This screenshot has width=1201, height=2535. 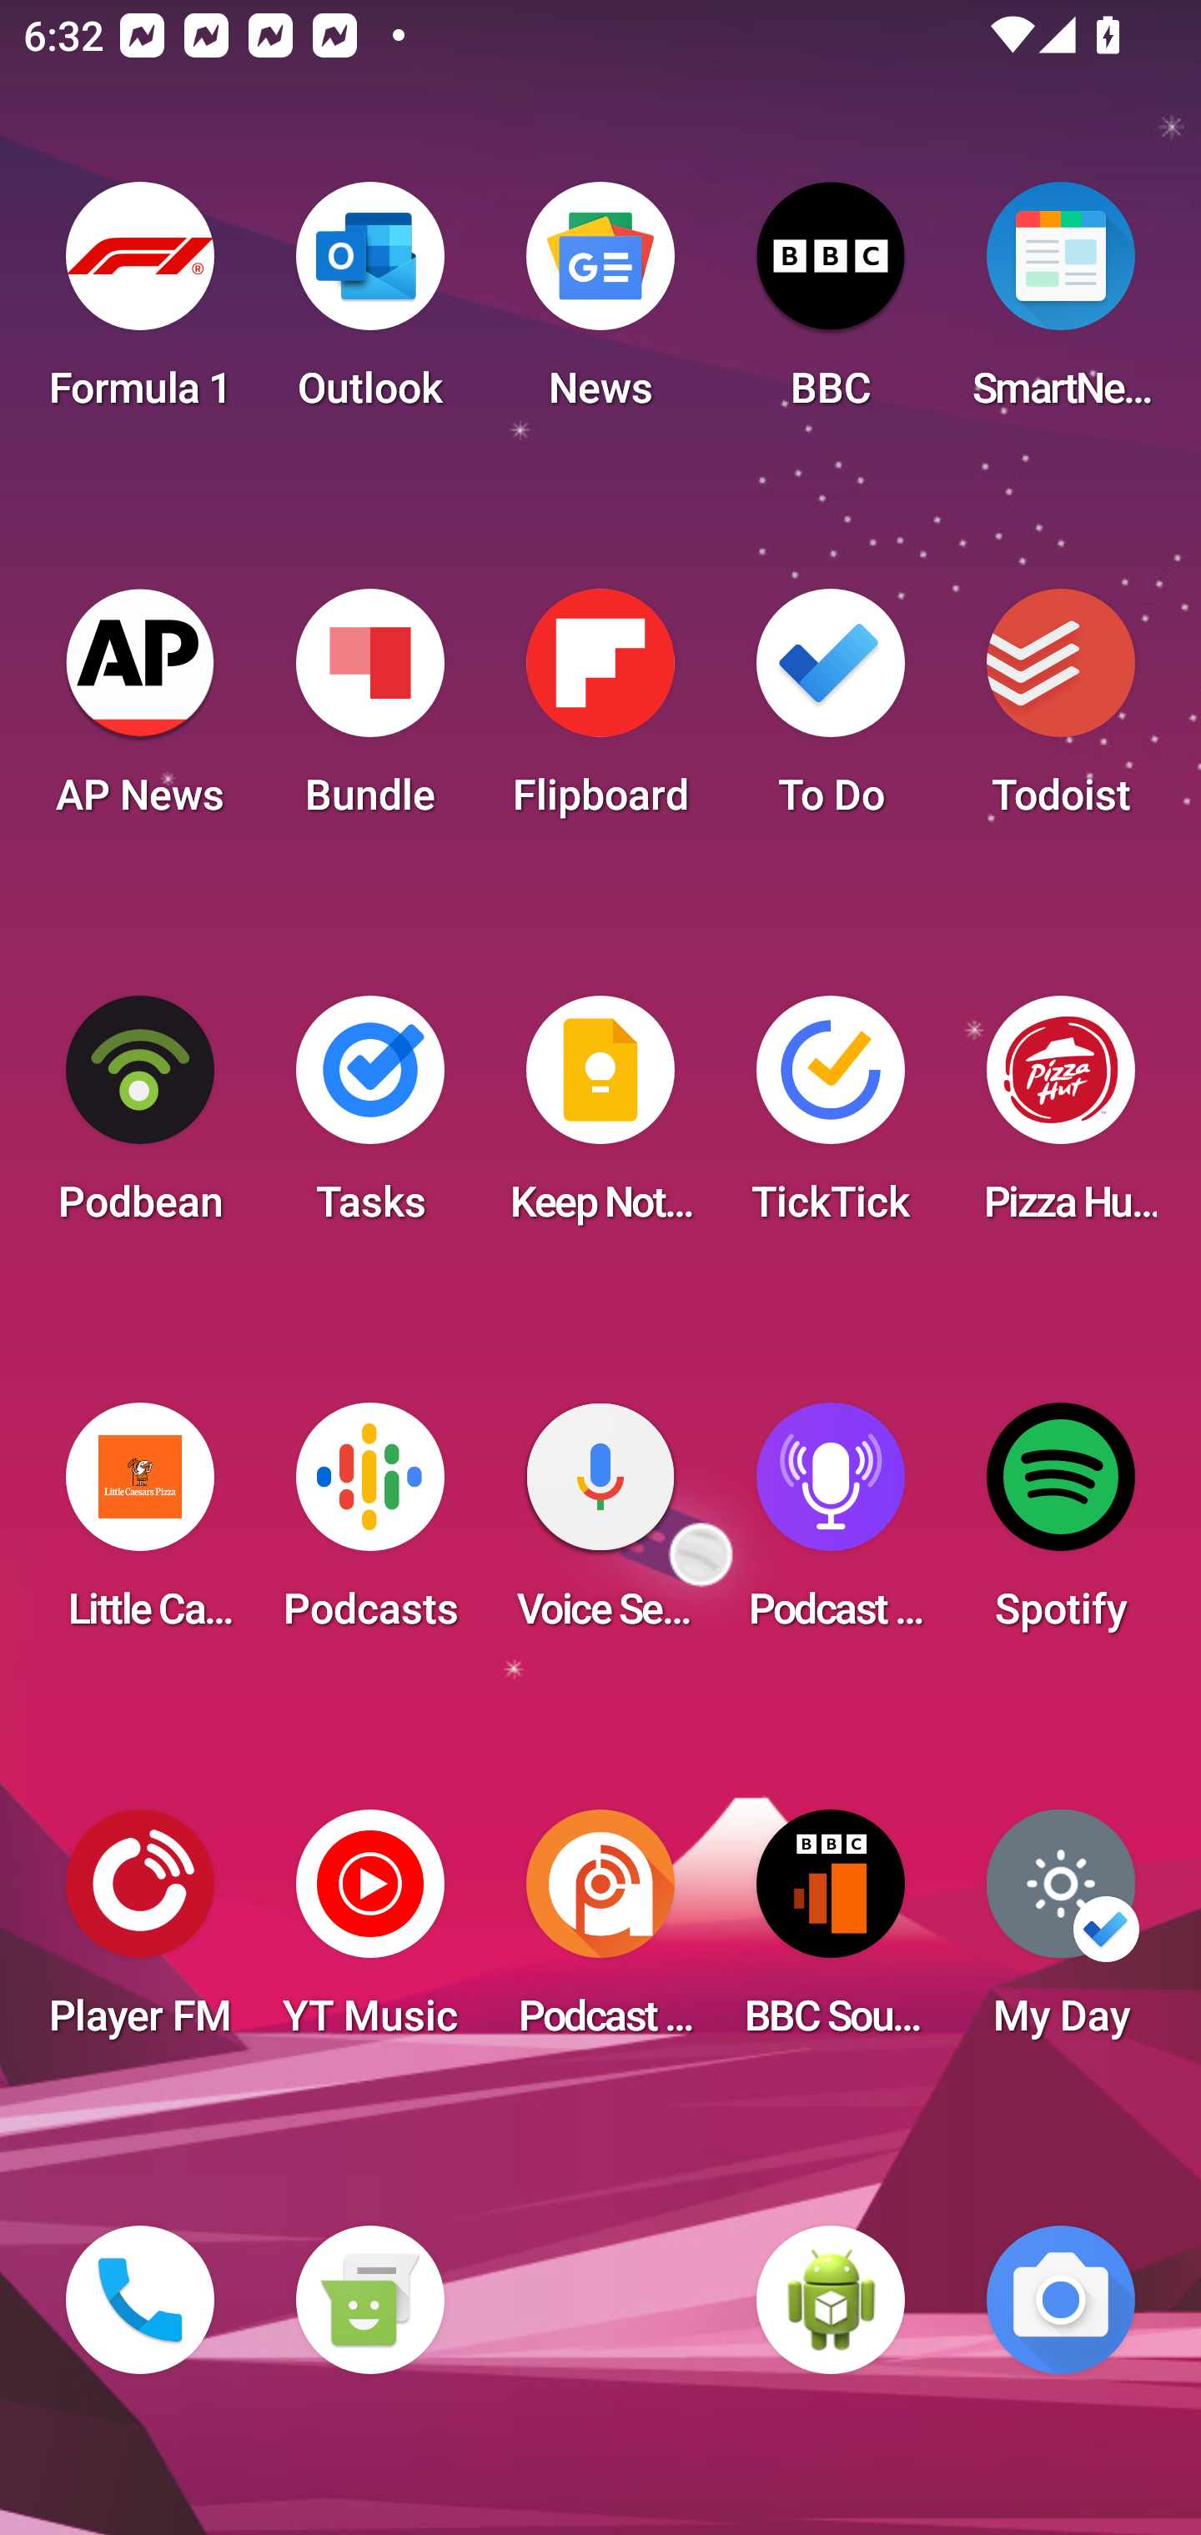 What do you see at coordinates (140, 2300) in the screenshot?
I see `Phone` at bounding box center [140, 2300].